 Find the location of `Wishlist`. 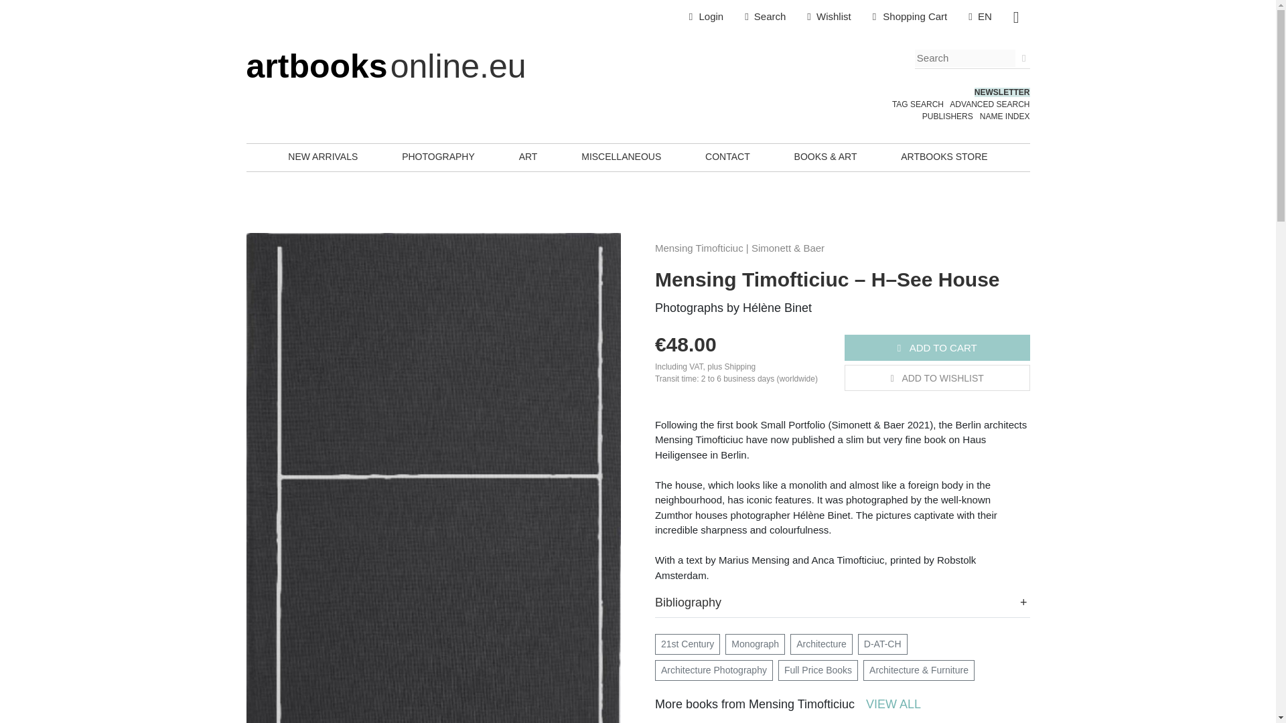

Wishlist is located at coordinates (829, 17).